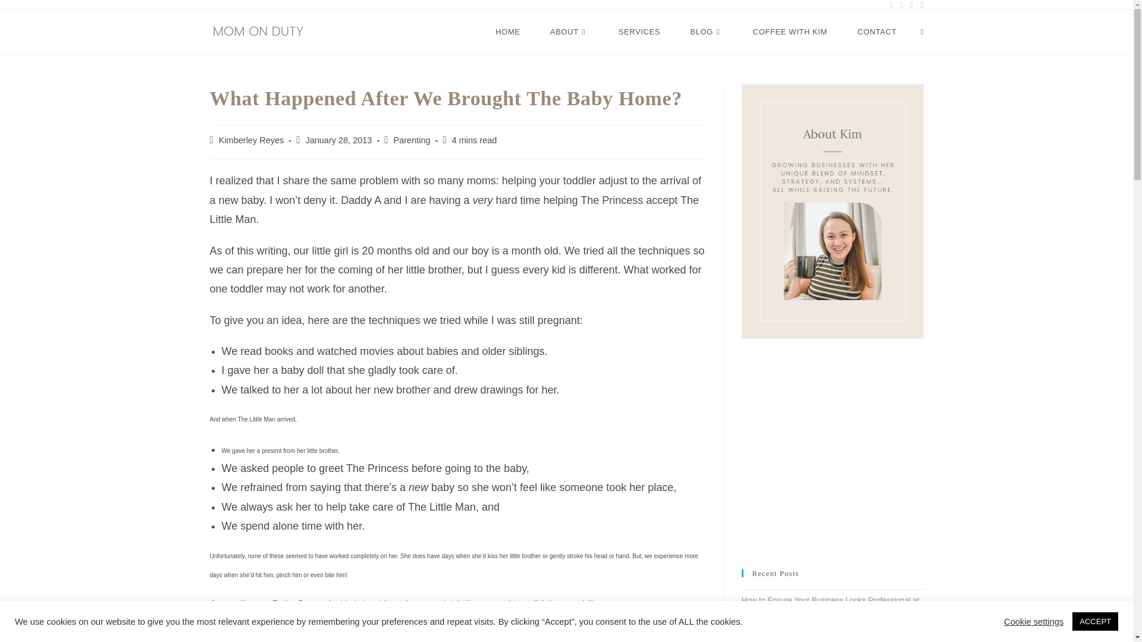 The width and height of the screenshot is (1142, 642). Describe the element at coordinates (877, 32) in the screenshot. I see `CONTACT` at that location.